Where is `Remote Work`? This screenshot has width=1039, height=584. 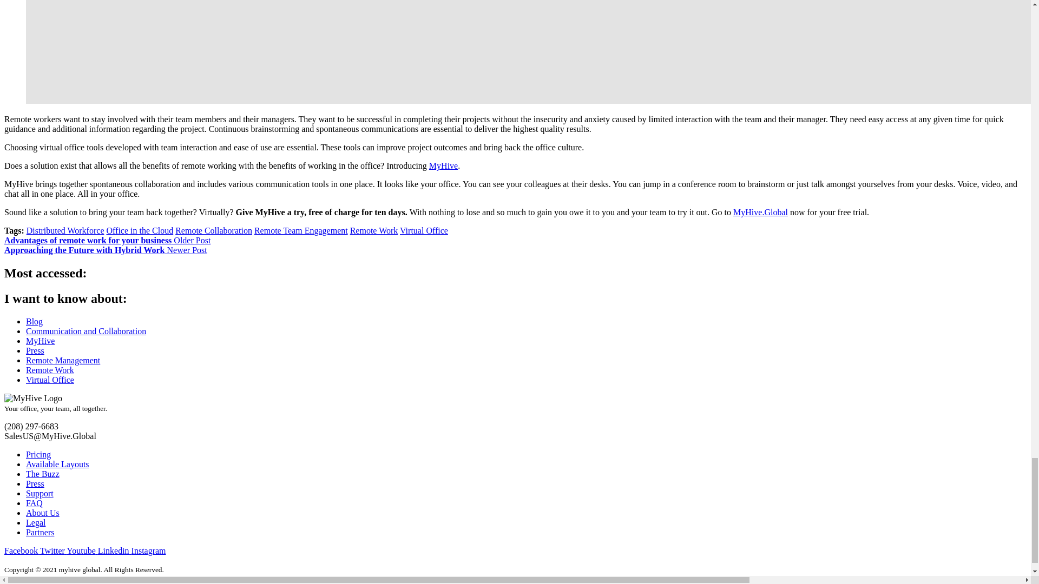
Remote Work is located at coordinates (374, 230).